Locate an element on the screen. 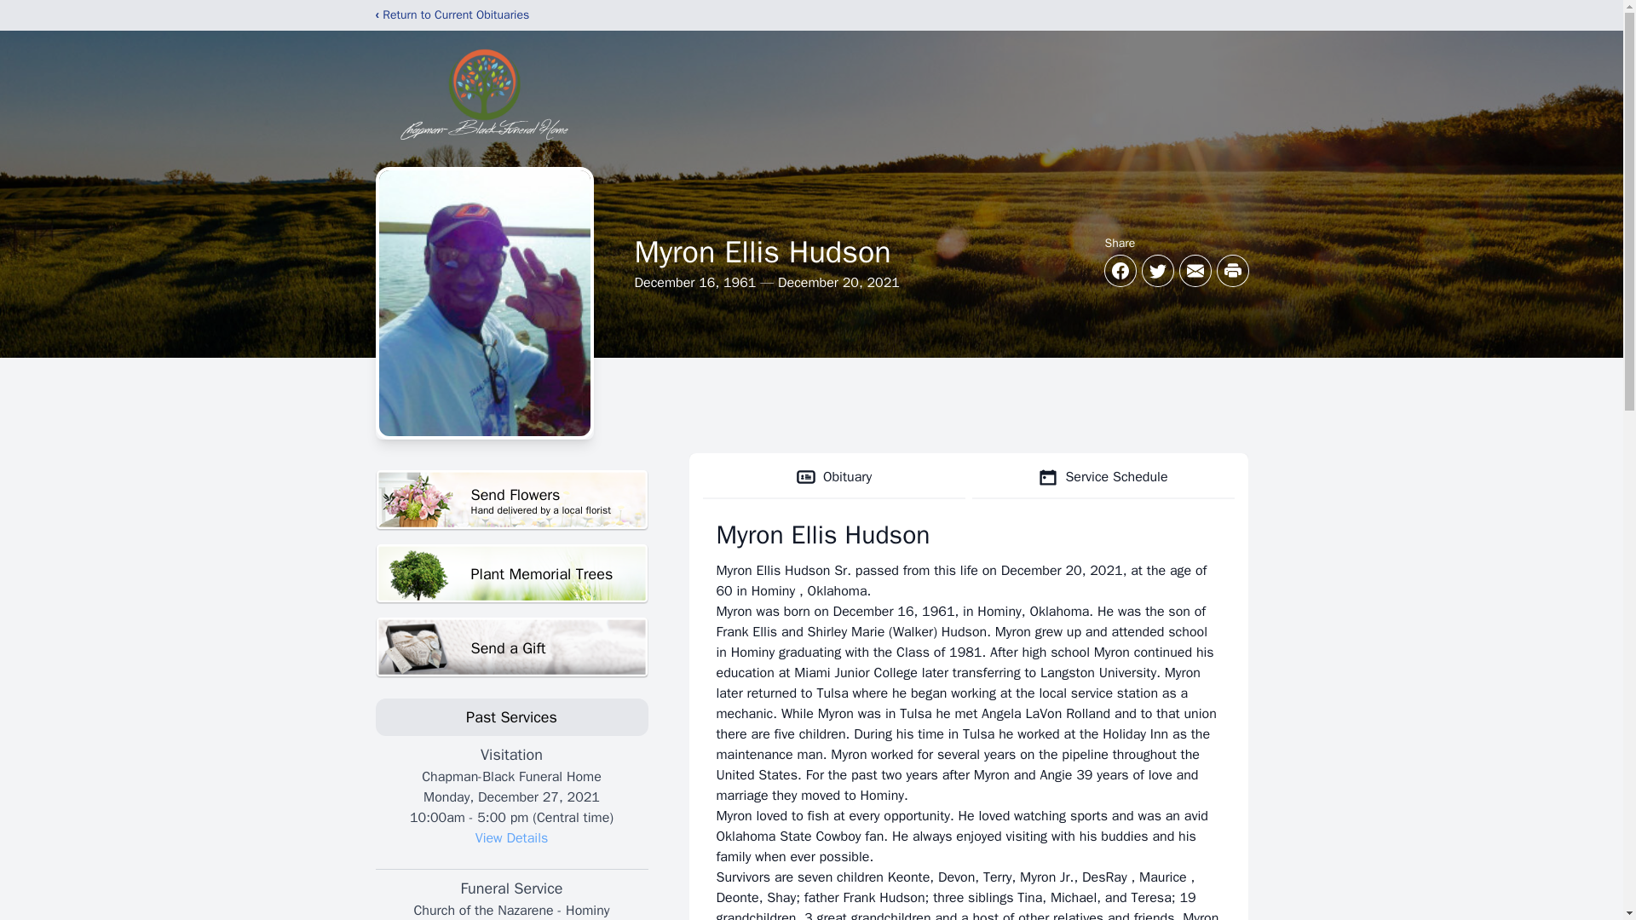 Image resolution: width=1636 pixels, height=920 pixels. Send a Gift is located at coordinates (511, 500).